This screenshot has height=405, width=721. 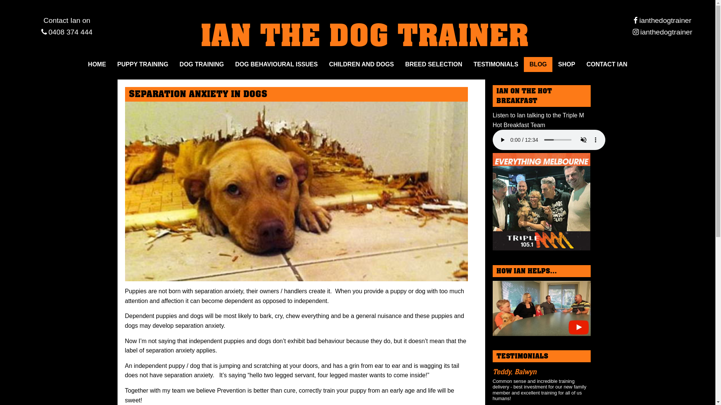 What do you see at coordinates (62, 20) in the screenshot?
I see `Contact Ian` at bounding box center [62, 20].